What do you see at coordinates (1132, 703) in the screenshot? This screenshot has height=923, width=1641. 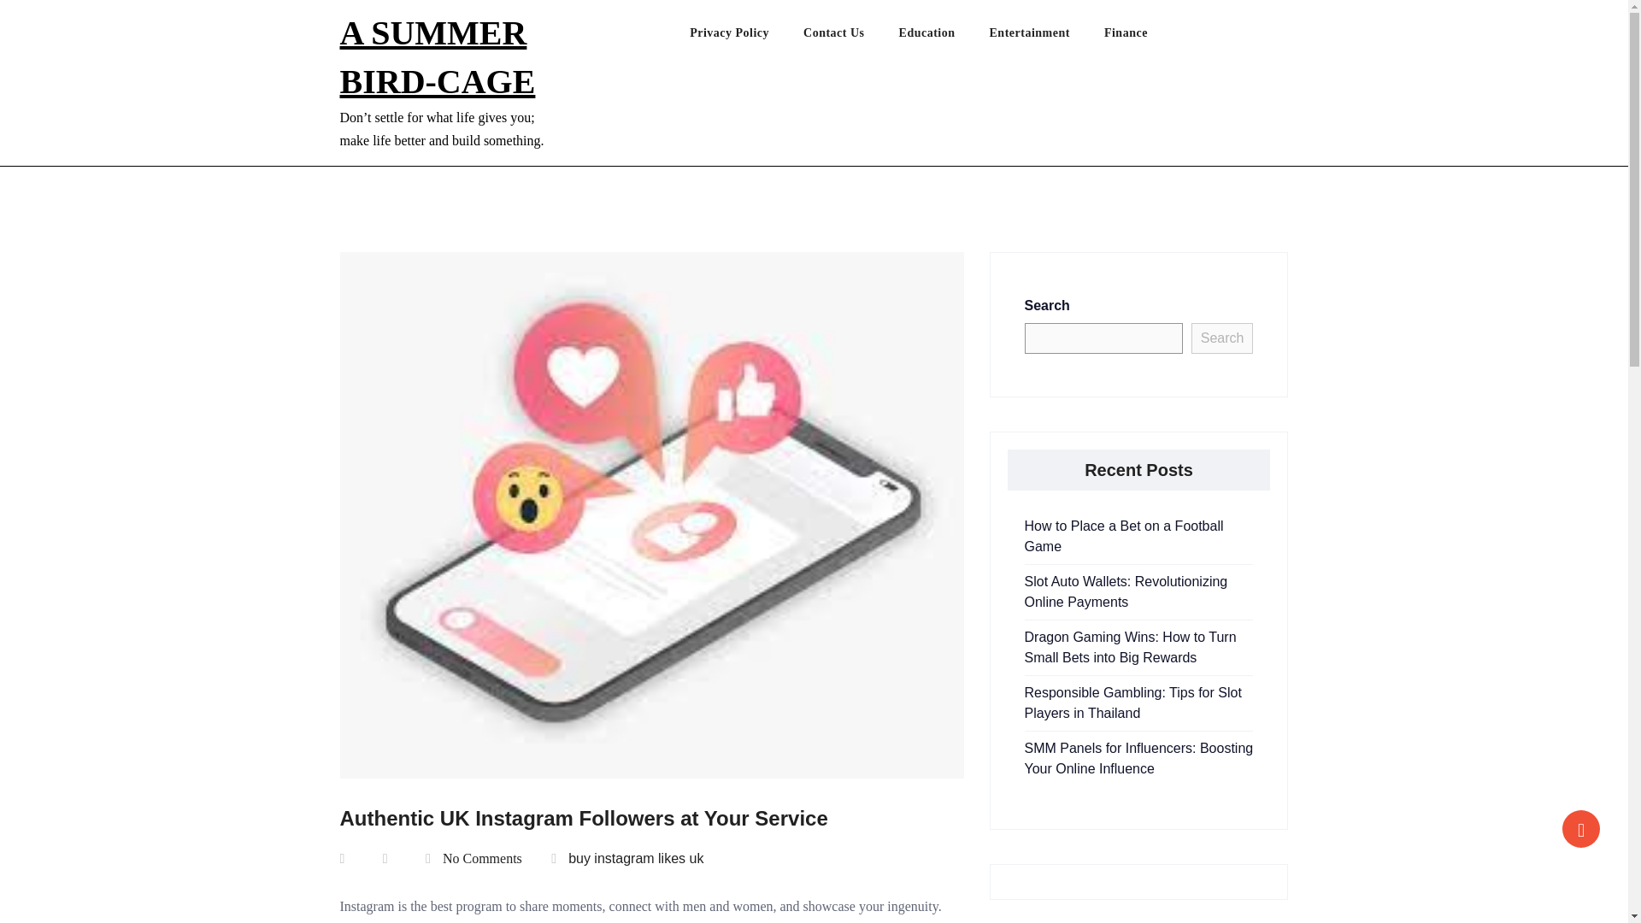 I see `Responsible Gambling: Tips for Slot Players in Thailand` at bounding box center [1132, 703].